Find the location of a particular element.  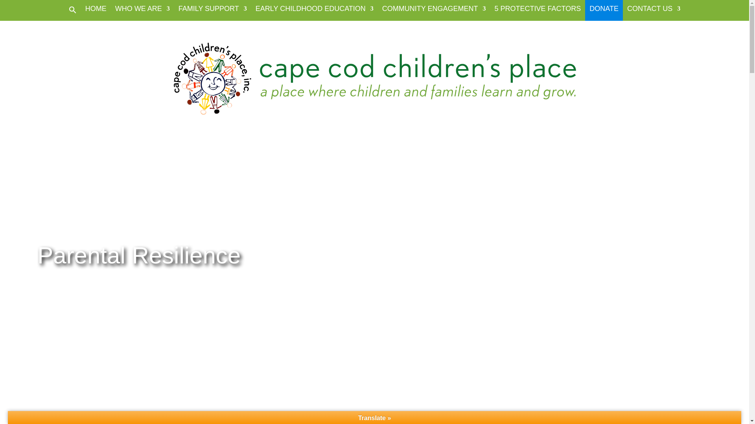

CONTACT US is located at coordinates (654, 12).